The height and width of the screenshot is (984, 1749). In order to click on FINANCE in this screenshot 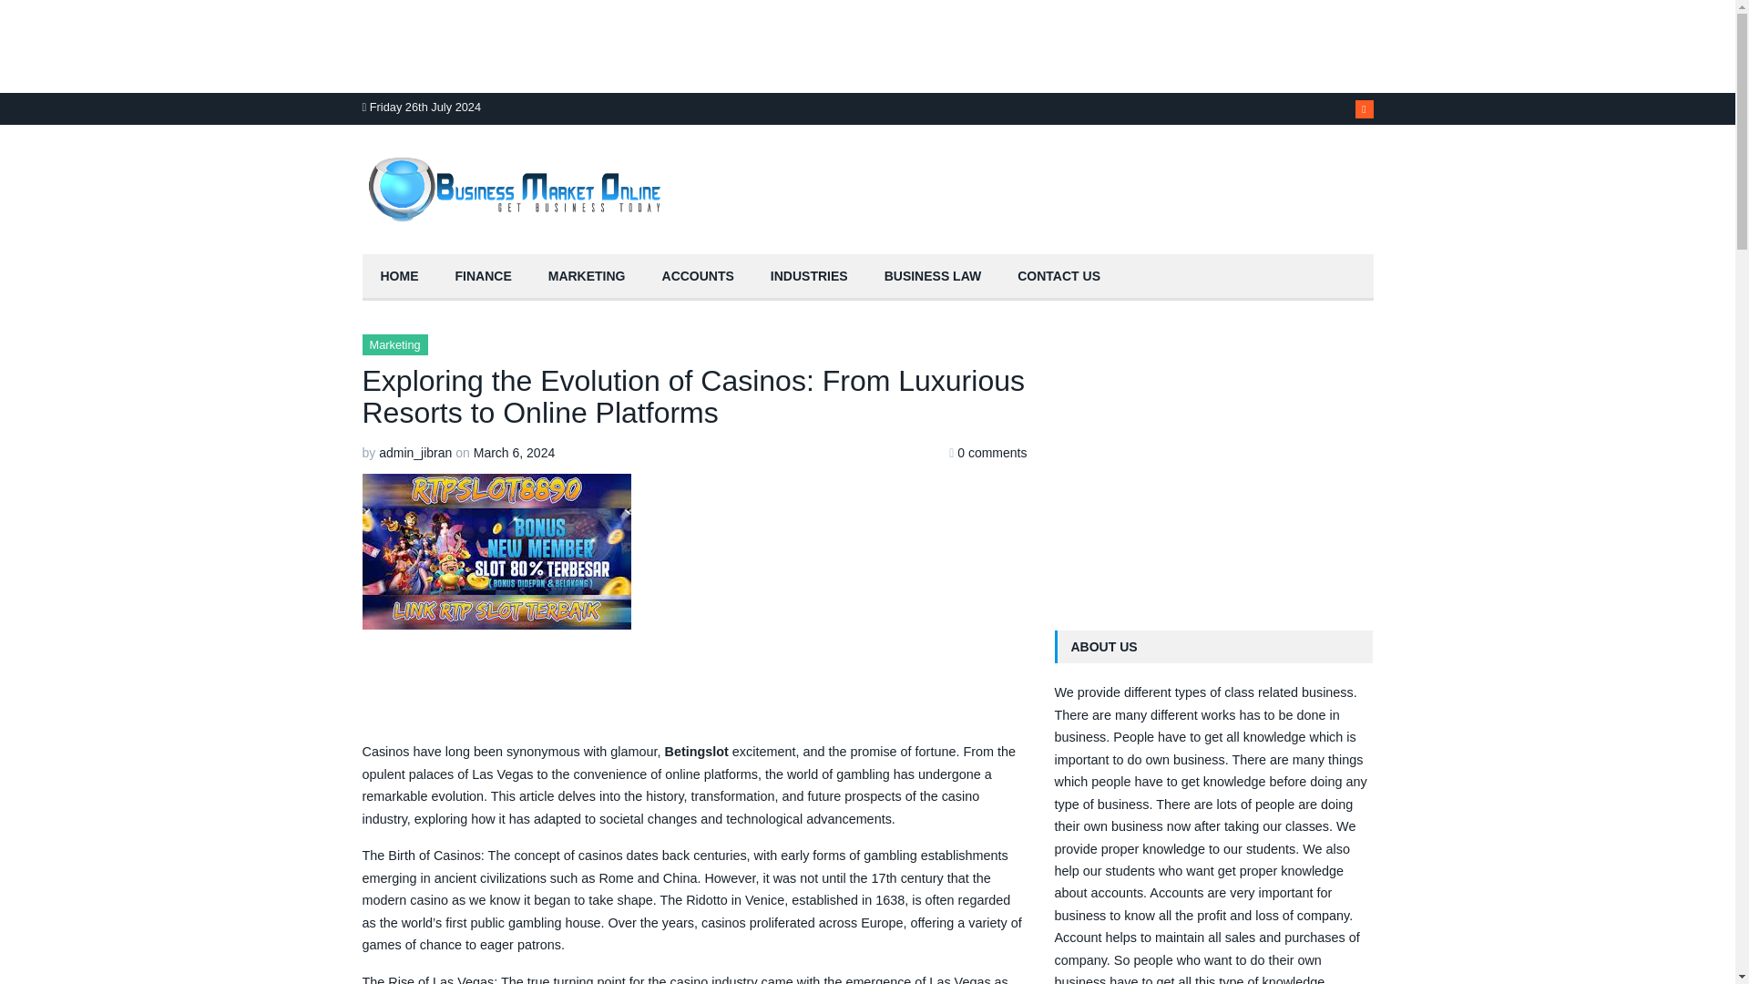, I will do `click(483, 277)`.